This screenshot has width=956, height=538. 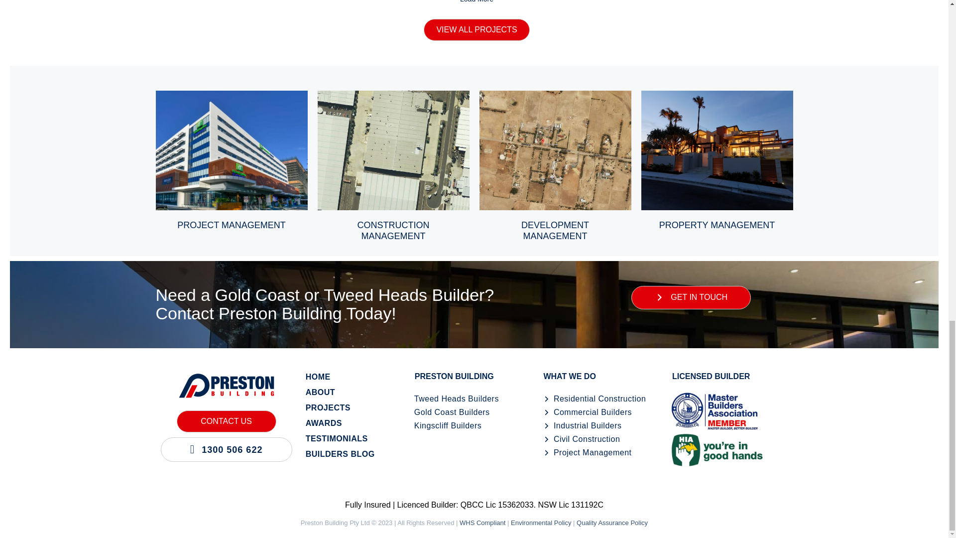 What do you see at coordinates (393, 230) in the screenshot?
I see `Construction Management` at bounding box center [393, 230].